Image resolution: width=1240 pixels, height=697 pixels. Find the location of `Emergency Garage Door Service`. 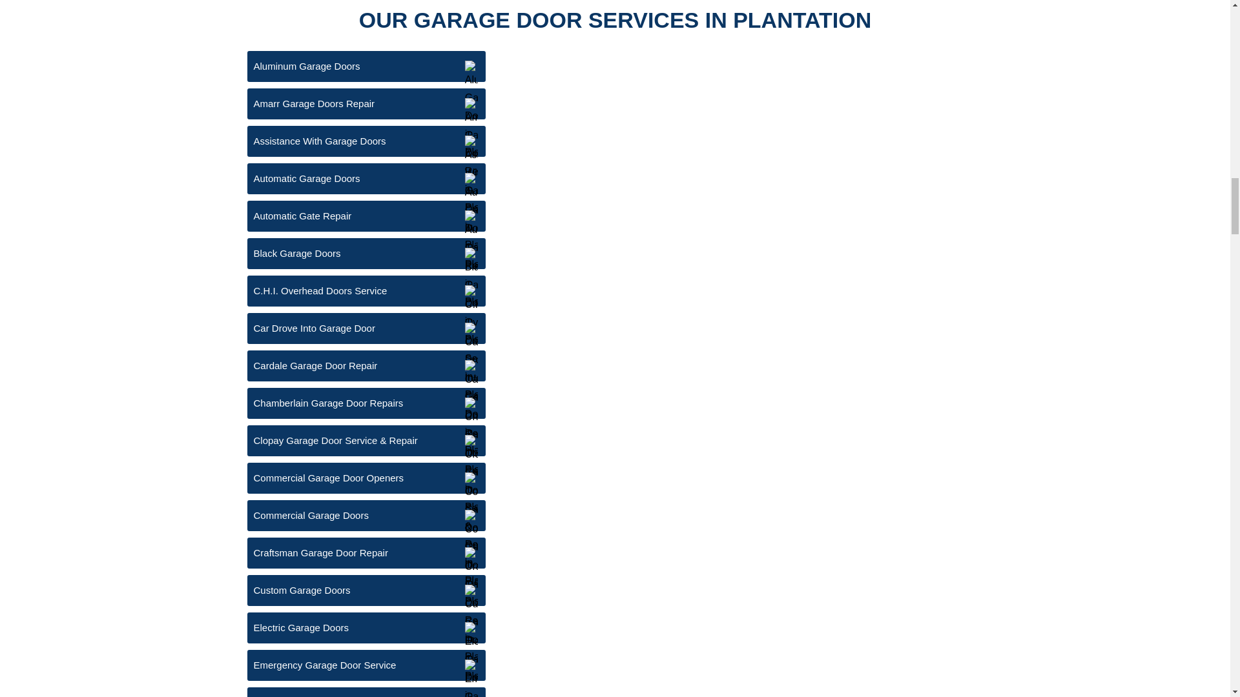

Emergency Garage Door Service is located at coordinates (366, 665).